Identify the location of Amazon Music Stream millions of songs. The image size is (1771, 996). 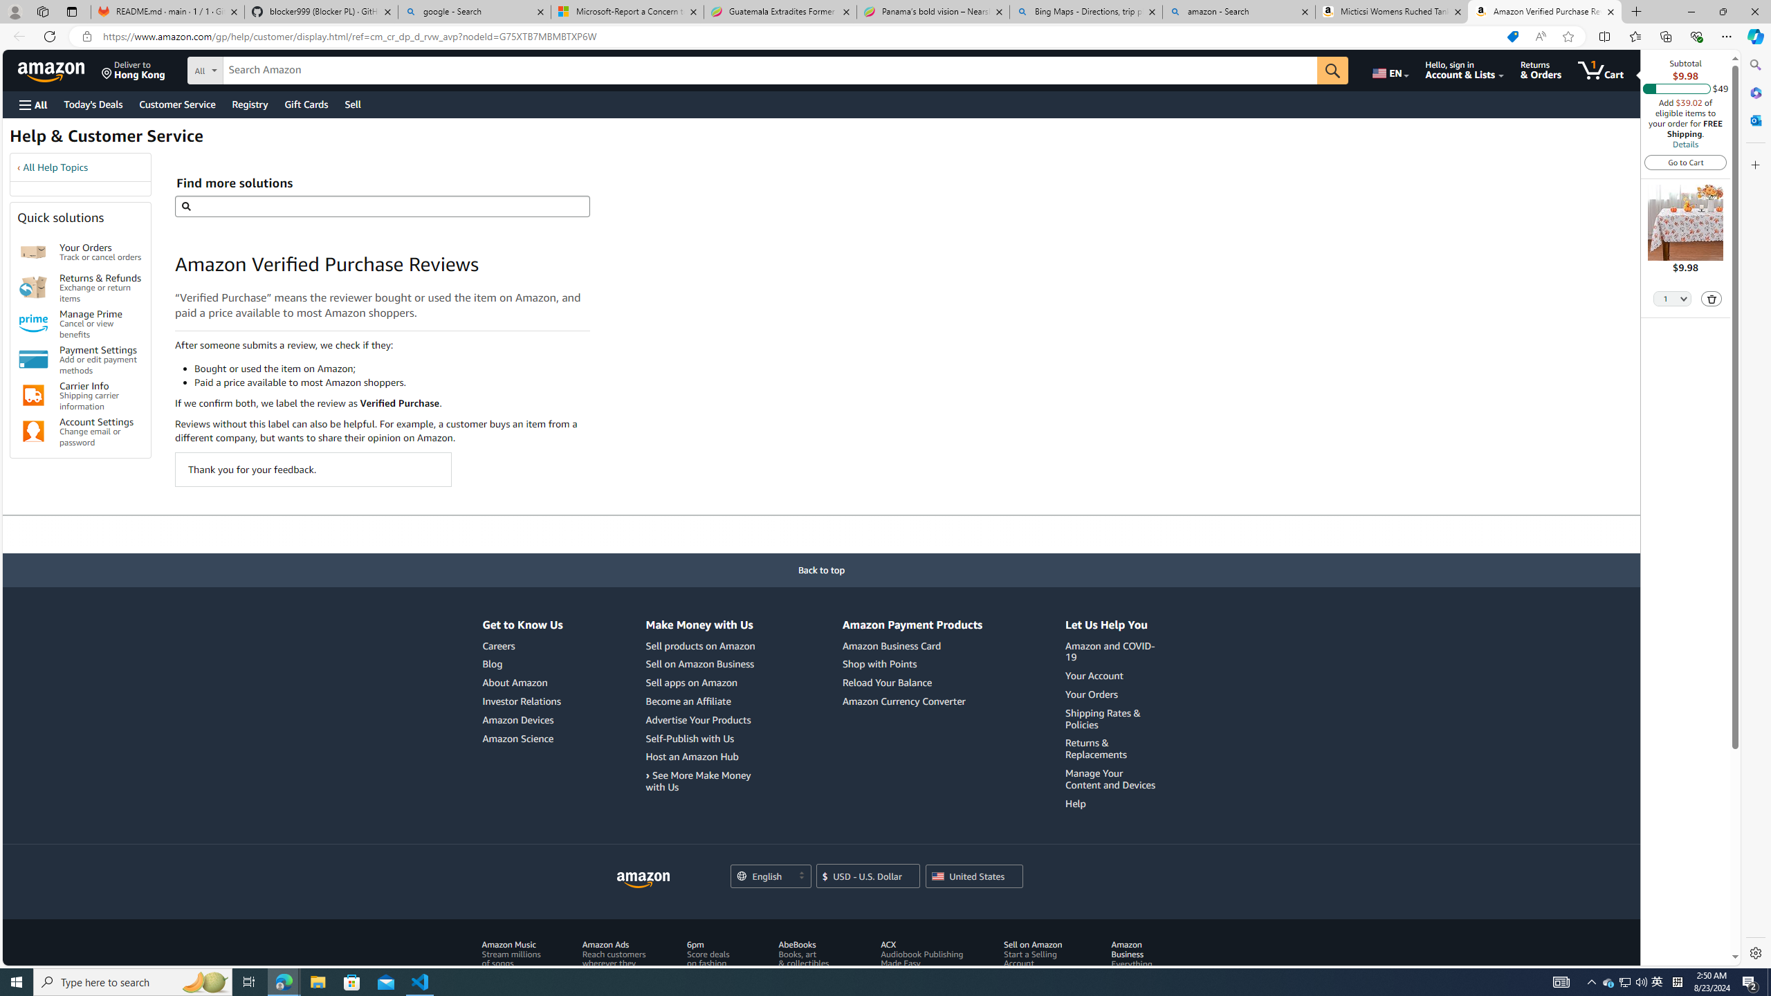
(515, 968).